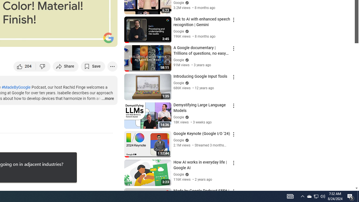 The width and height of the screenshot is (359, 202). I want to click on Channel watermark, so click(108, 38).